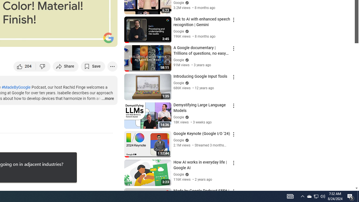 The width and height of the screenshot is (359, 202). I want to click on Channel watermark, so click(108, 38).